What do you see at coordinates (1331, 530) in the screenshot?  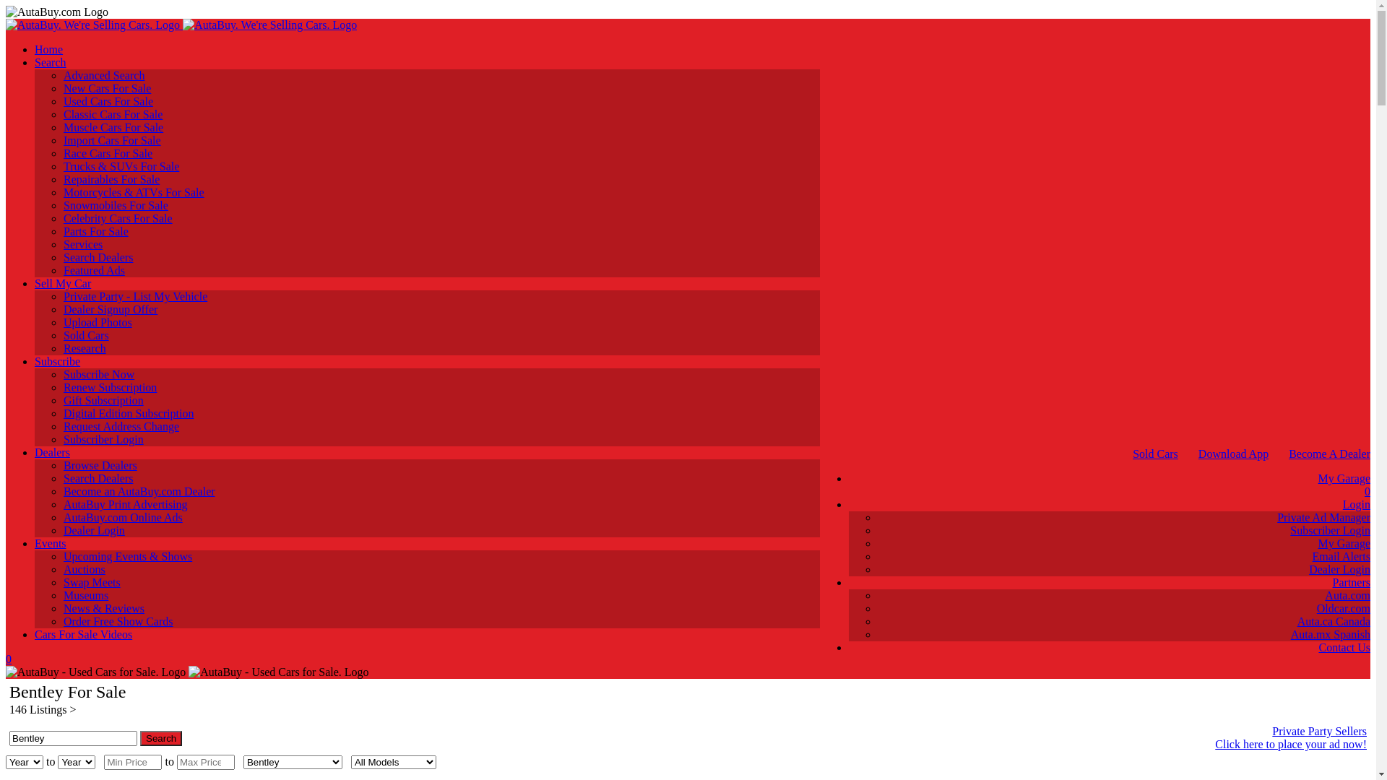 I see `Subscriber Login` at bounding box center [1331, 530].